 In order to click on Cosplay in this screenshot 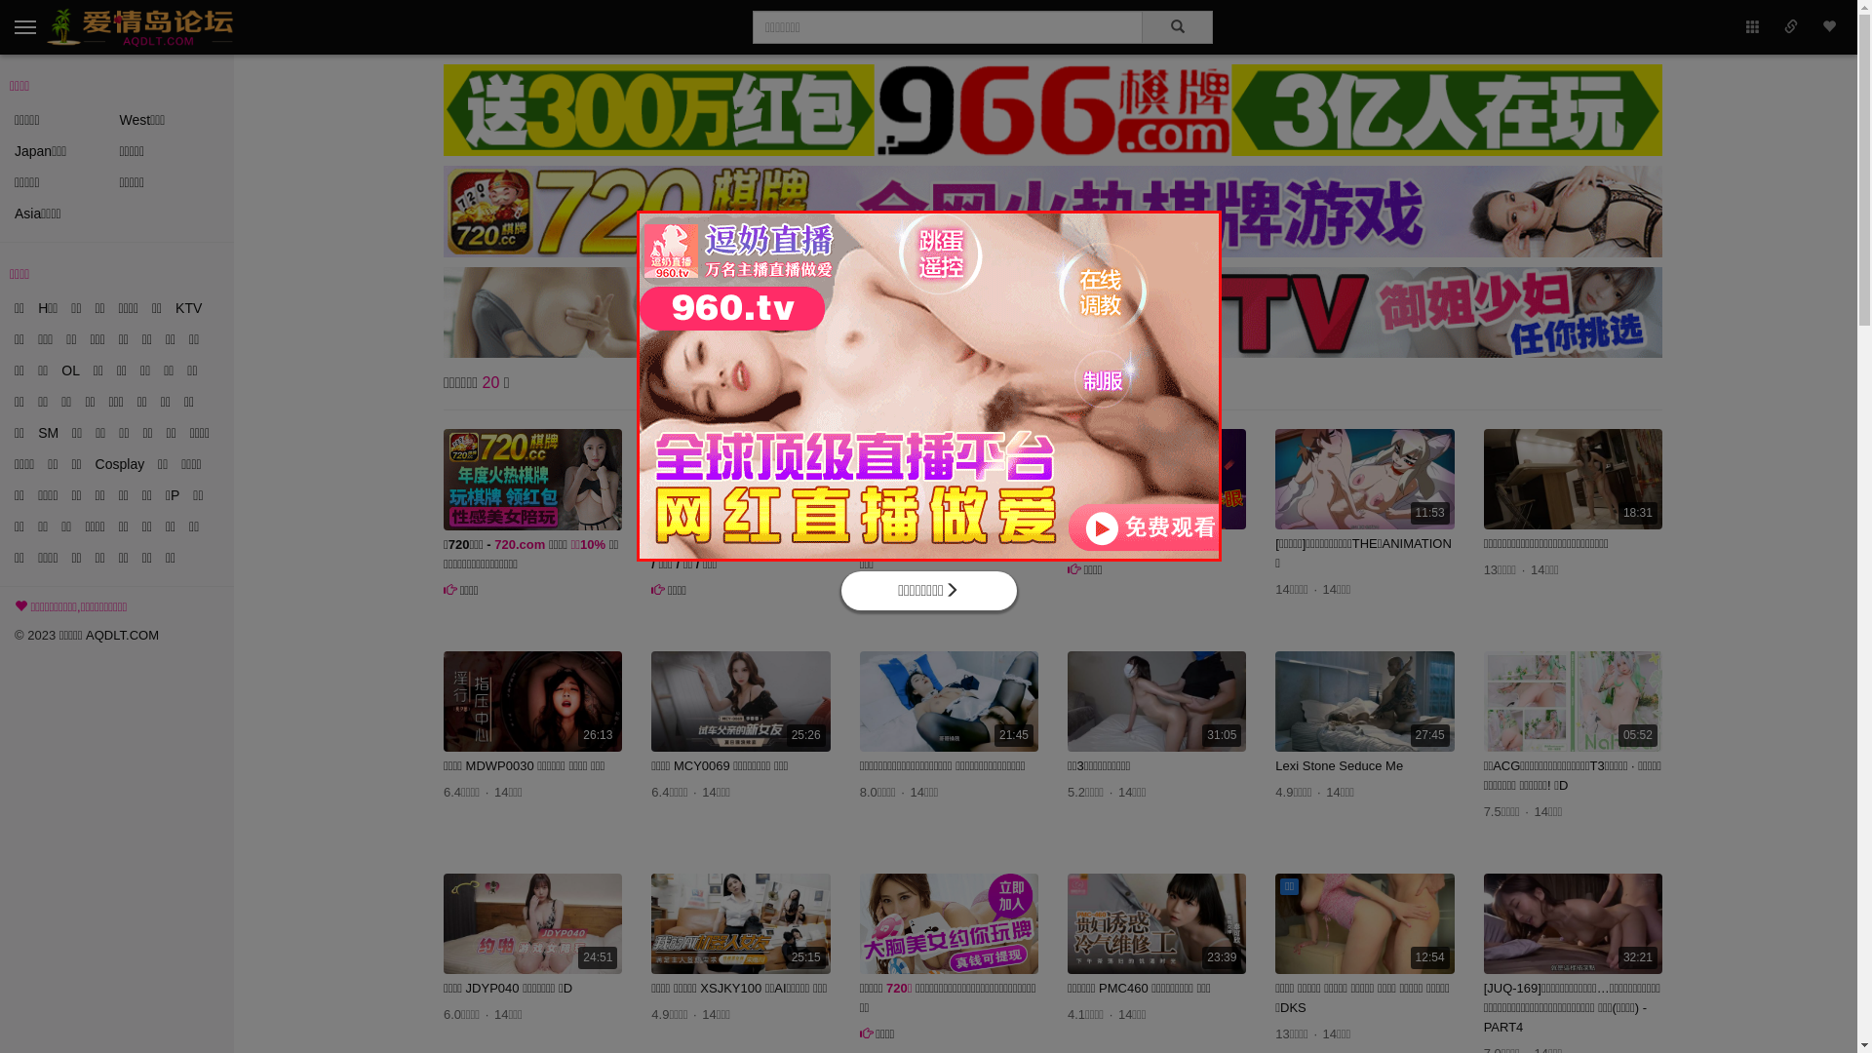, I will do `click(121, 464)`.